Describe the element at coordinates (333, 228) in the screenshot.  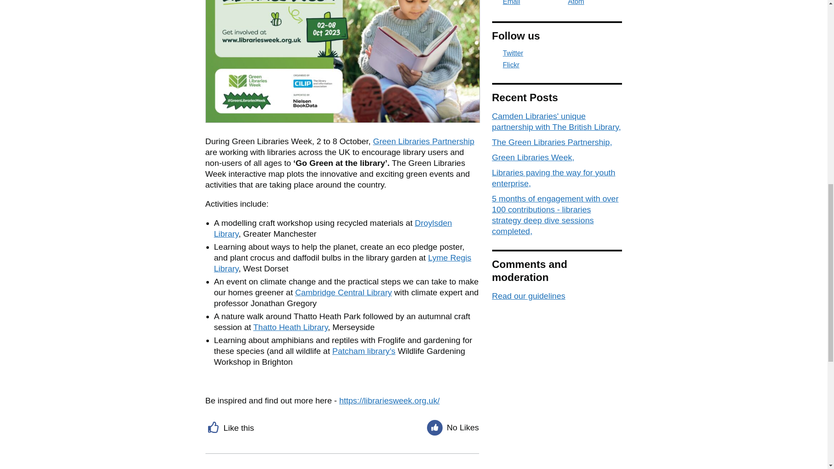
I see `Droylsden Library` at that location.